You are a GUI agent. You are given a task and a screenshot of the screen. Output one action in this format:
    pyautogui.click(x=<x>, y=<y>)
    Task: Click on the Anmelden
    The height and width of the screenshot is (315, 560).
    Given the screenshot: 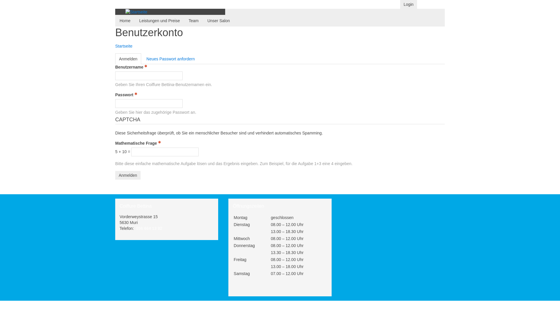 What is the action you would take?
    pyautogui.click(x=128, y=59)
    